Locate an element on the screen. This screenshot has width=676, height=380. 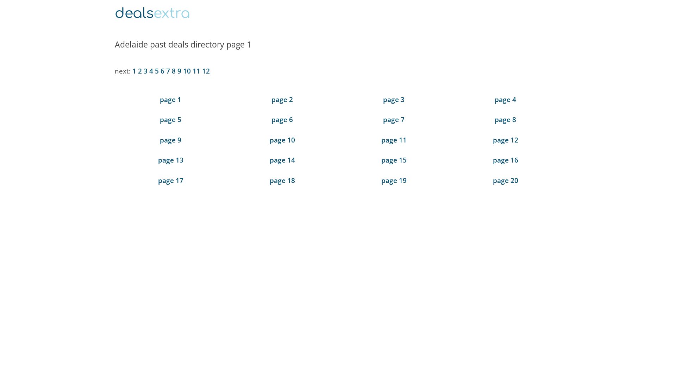
page 13 is located at coordinates (170, 160).